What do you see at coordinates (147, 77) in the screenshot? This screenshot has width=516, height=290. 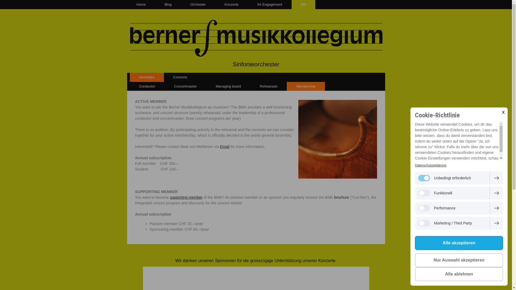 I see `Orchestra` at bounding box center [147, 77].